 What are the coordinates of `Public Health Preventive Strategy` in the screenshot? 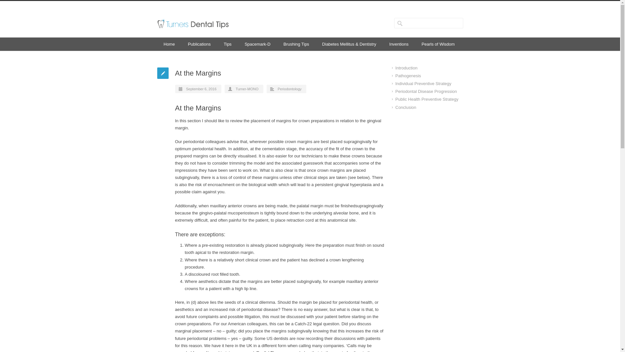 It's located at (426, 99).